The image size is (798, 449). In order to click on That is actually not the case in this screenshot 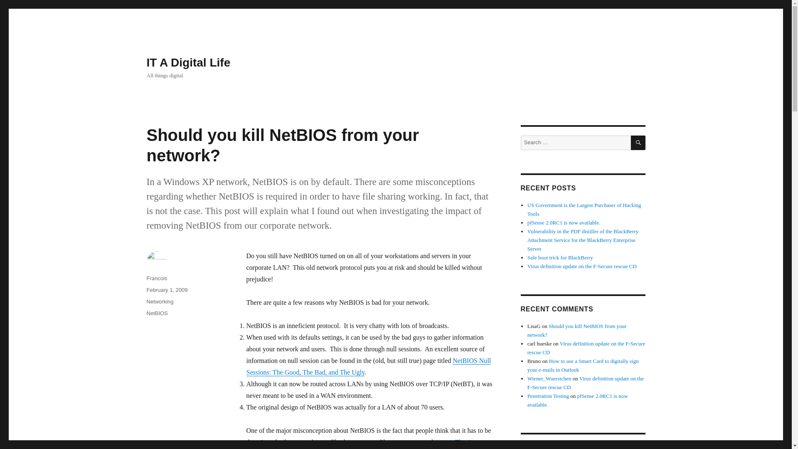, I will do `click(359, 444)`.